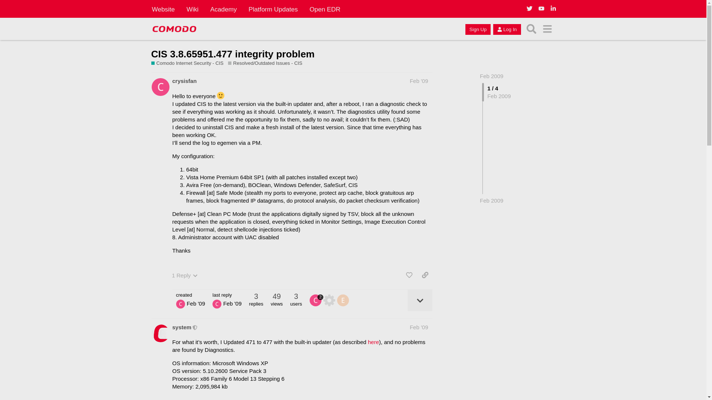  Describe the element at coordinates (273, 9) in the screenshot. I see `Platform Updates` at that location.